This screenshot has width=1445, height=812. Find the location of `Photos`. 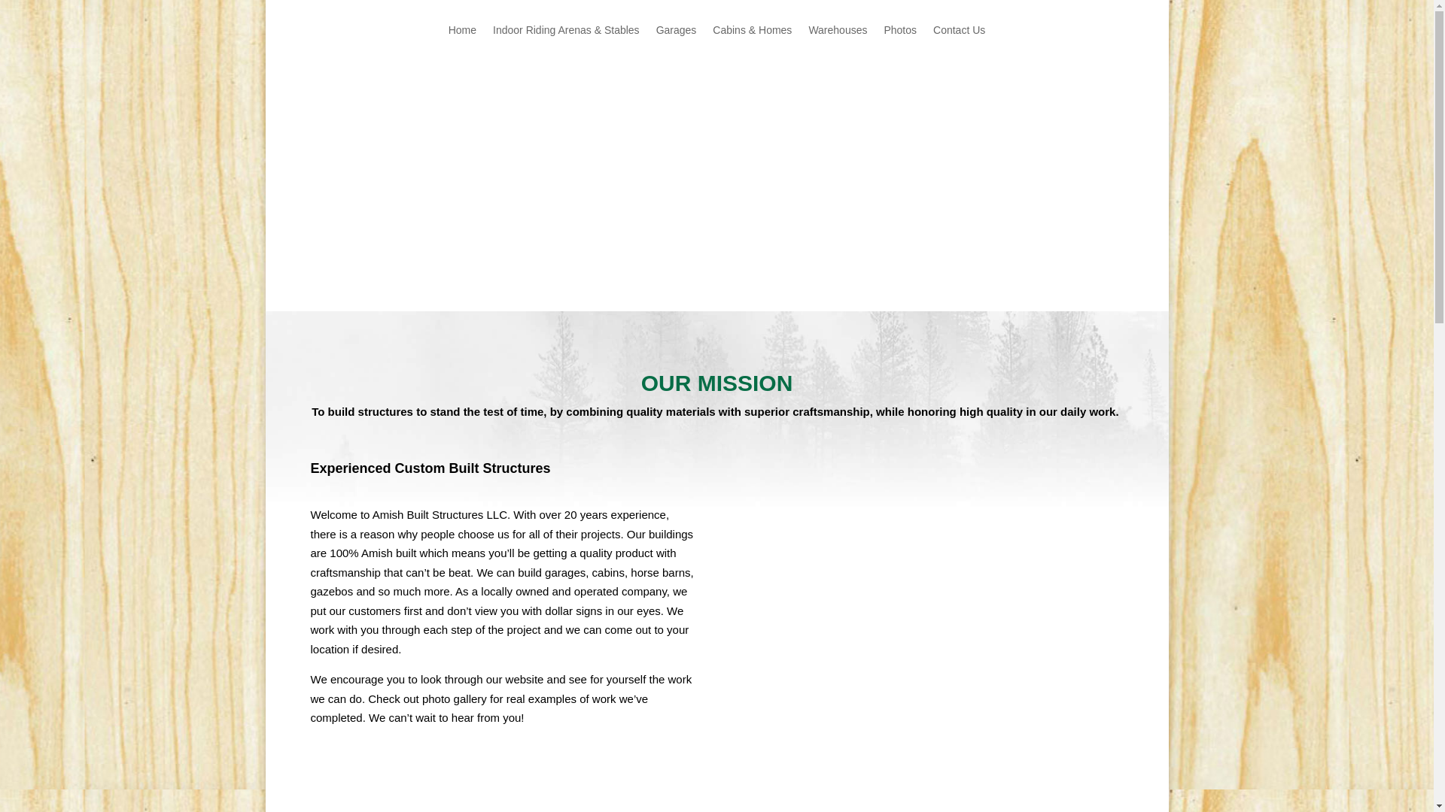

Photos is located at coordinates (899, 41).